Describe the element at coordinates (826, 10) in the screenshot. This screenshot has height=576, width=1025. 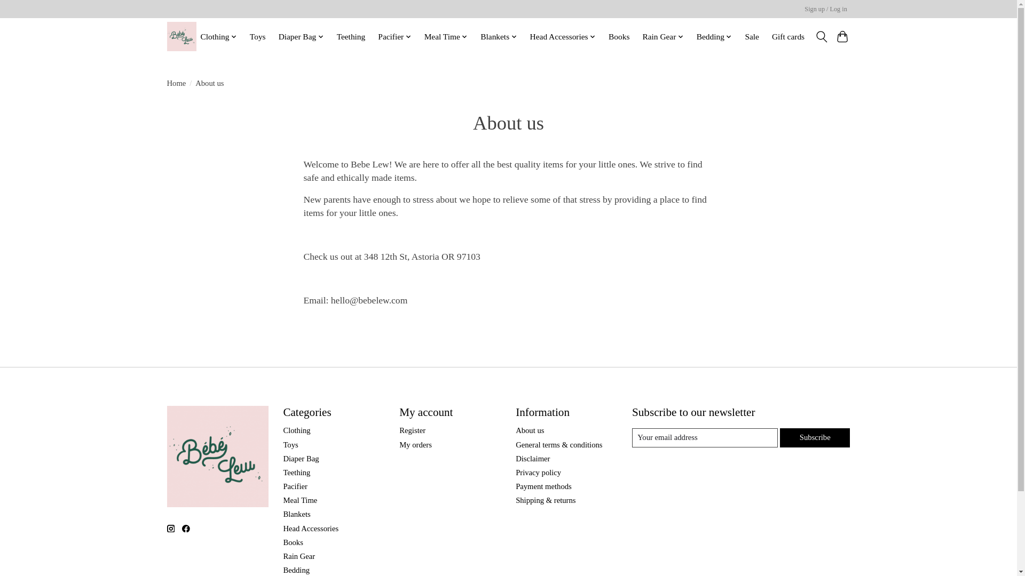
I see `My account` at that location.